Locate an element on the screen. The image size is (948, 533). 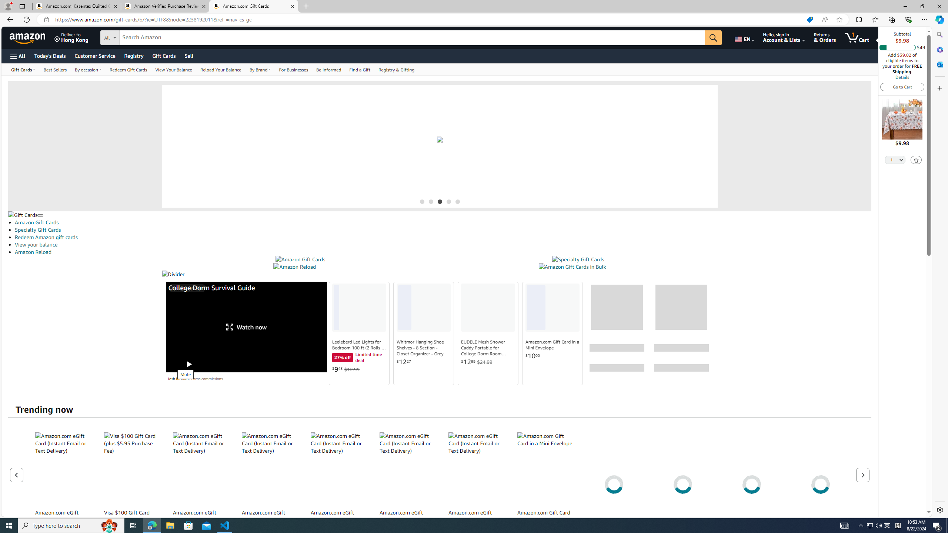
Choose a language for shopping. is located at coordinates (744, 37).